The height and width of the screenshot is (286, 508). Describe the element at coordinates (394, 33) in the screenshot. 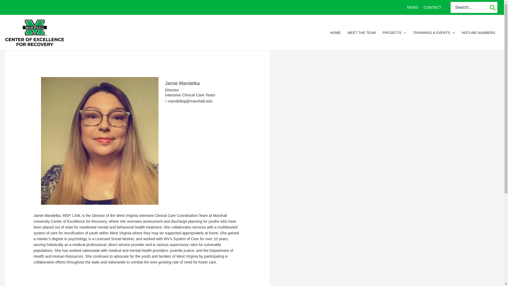

I see `PROJECTS` at that location.